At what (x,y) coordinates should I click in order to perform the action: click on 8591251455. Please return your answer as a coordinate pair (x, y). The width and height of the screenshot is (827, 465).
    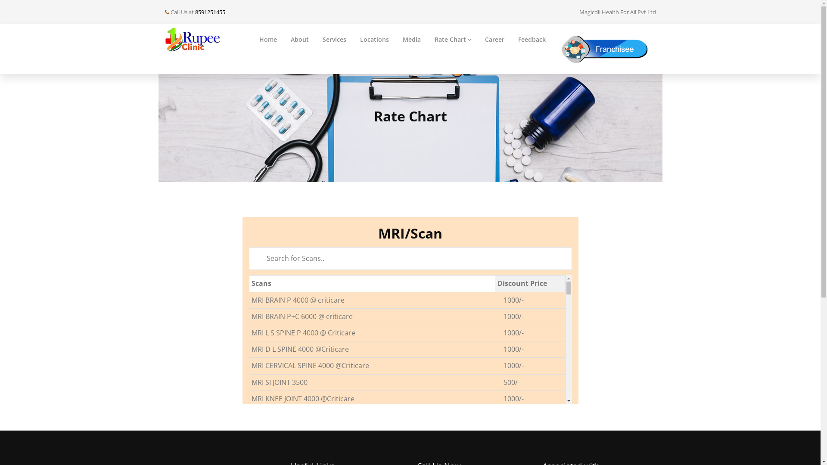
    Looking at the image, I should click on (210, 12).